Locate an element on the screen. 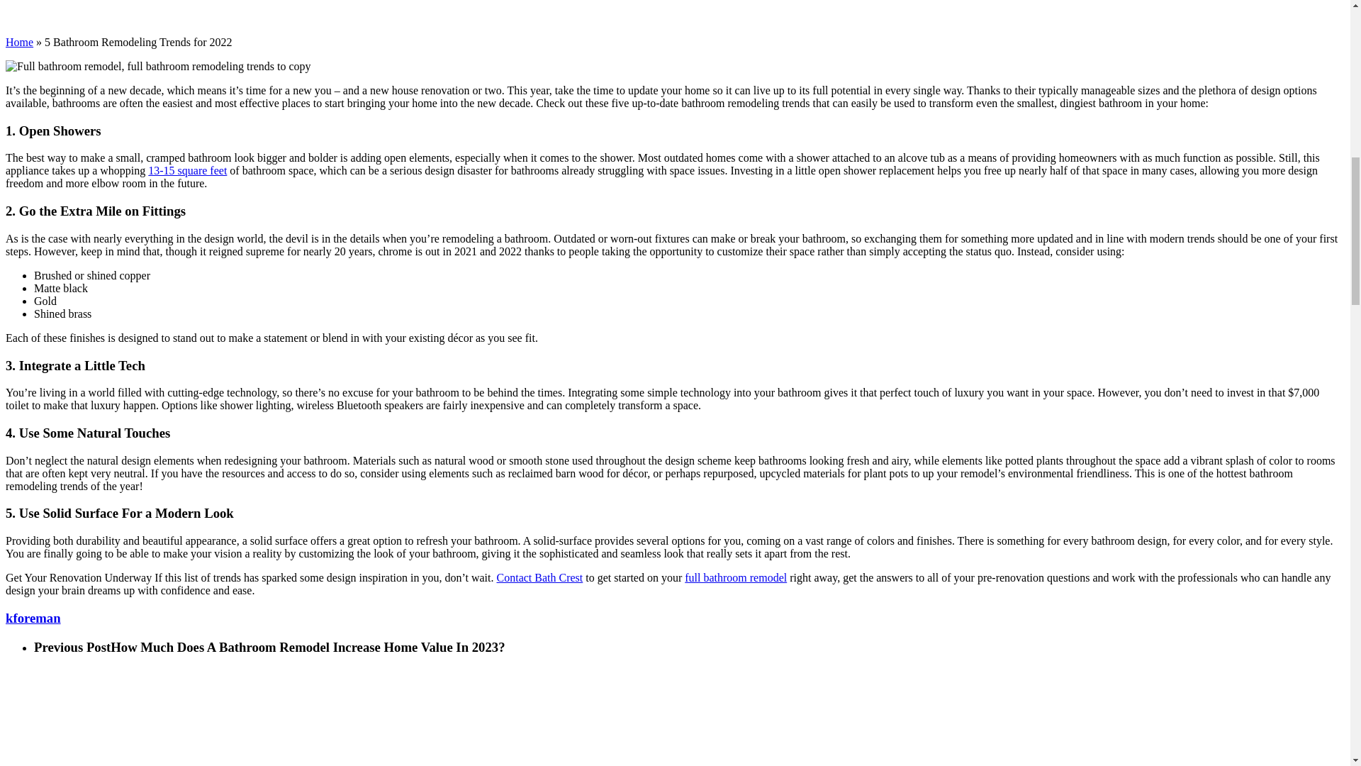 Image resolution: width=1361 pixels, height=766 pixels. Home is located at coordinates (18, 42).